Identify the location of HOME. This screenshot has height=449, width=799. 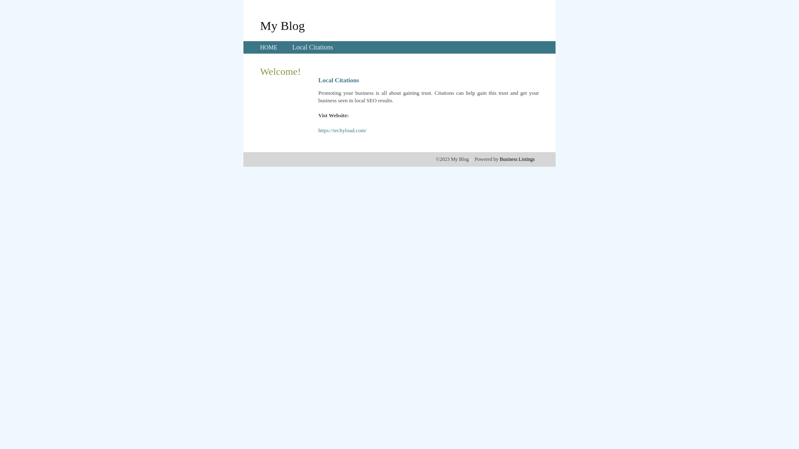
(269, 47).